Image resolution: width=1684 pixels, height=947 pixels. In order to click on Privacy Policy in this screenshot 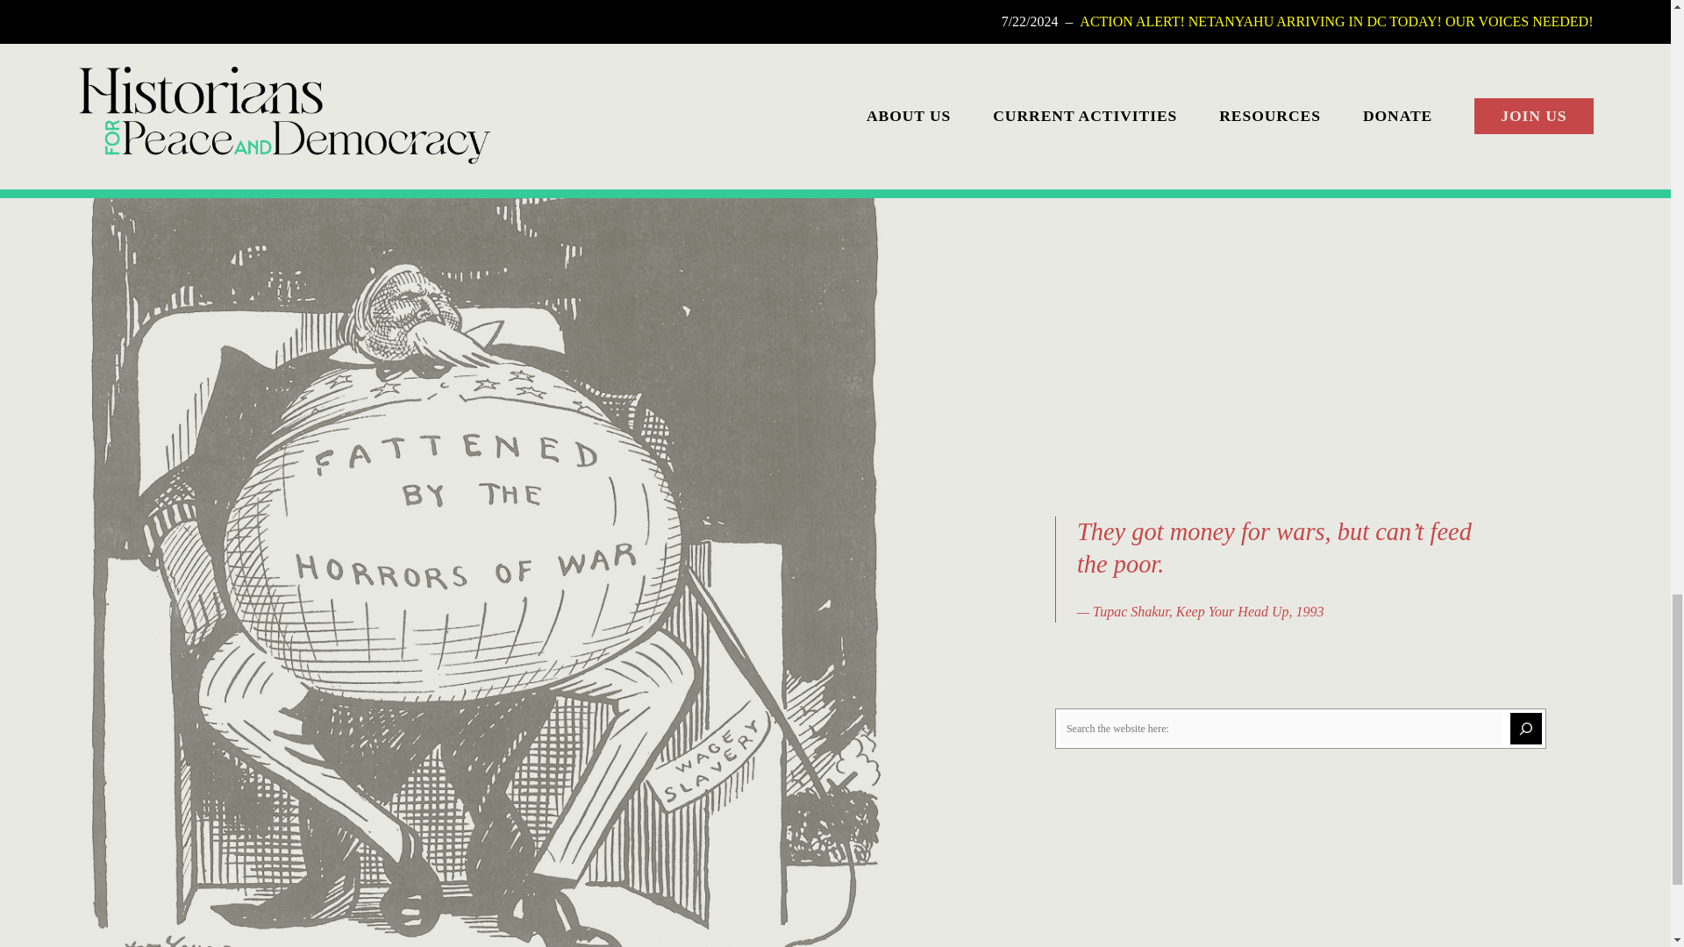, I will do `click(118, 77)`.